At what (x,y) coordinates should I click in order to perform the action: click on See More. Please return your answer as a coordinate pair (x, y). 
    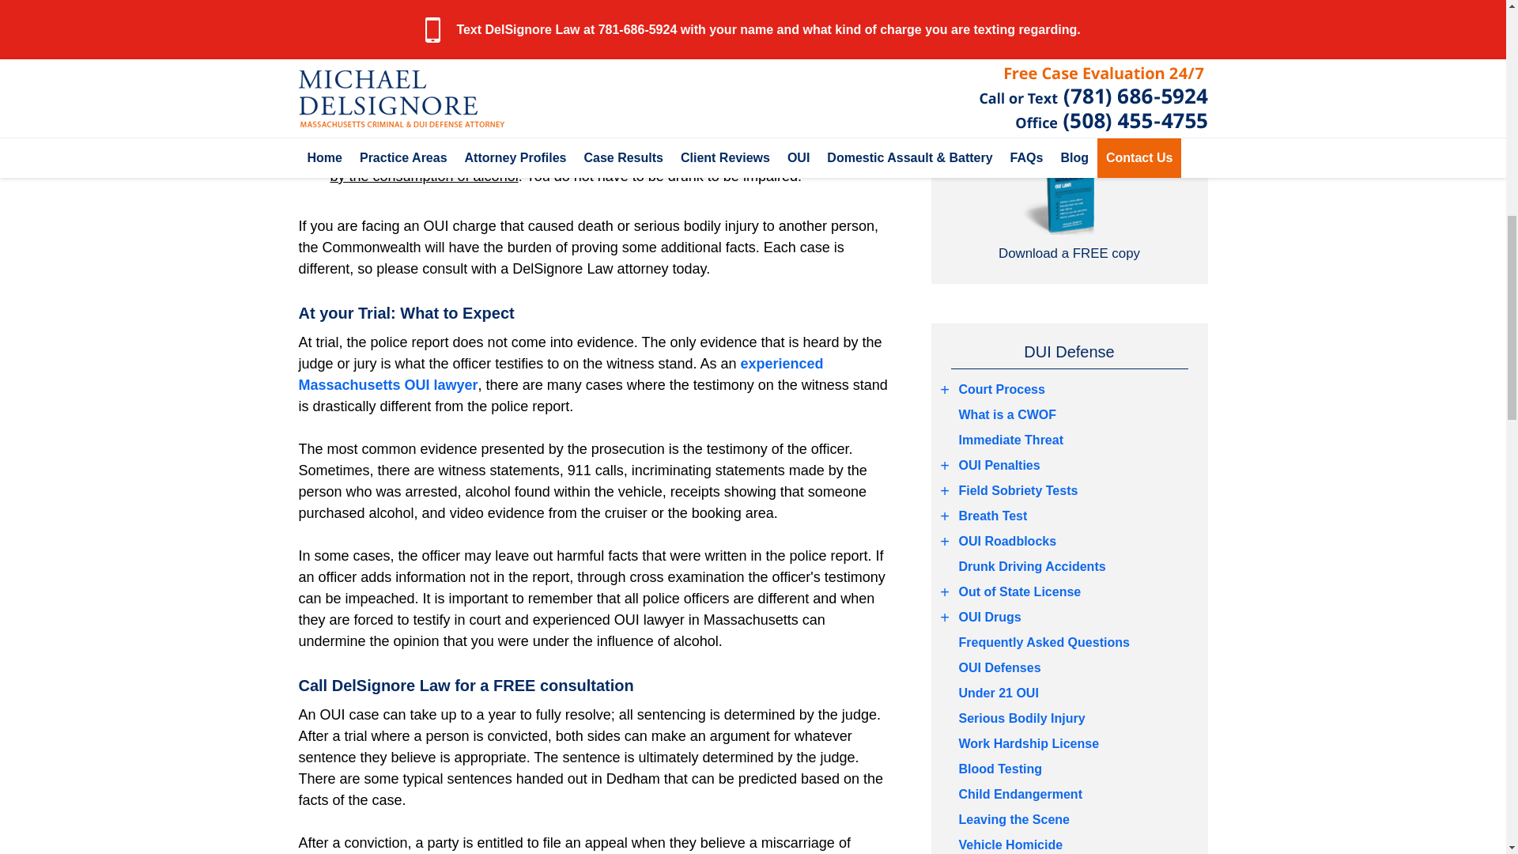
    Looking at the image, I should click on (946, 591).